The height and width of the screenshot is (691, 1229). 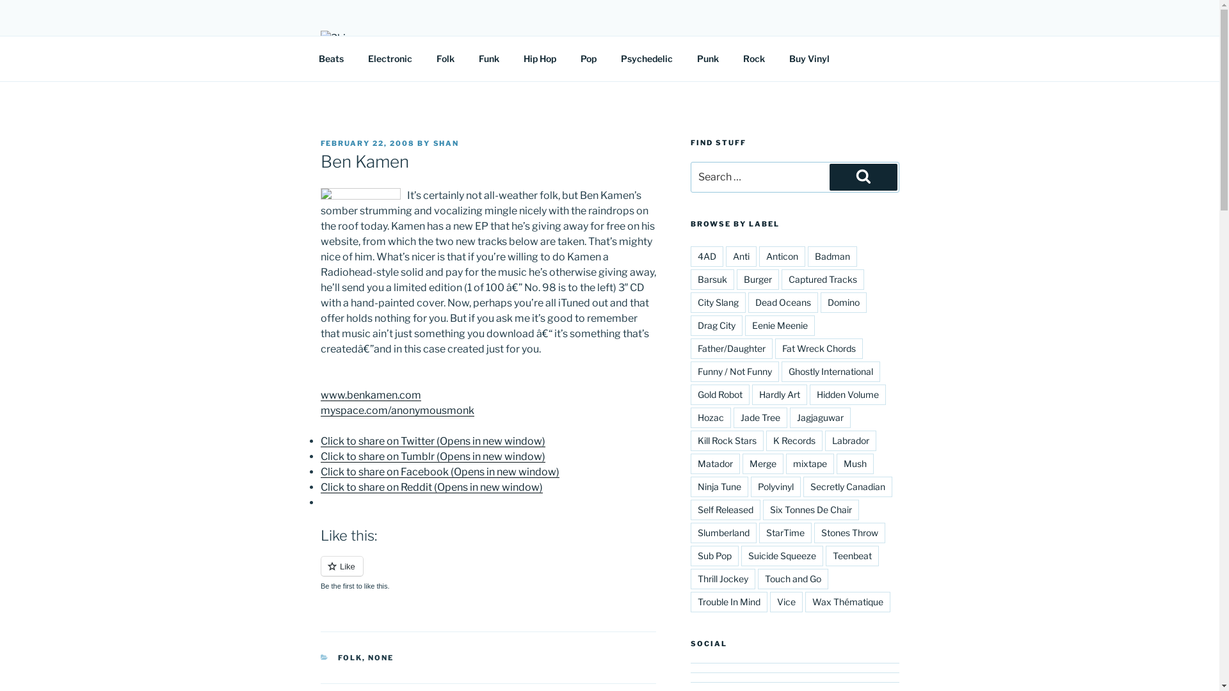 I want to click on Electronic, so click(x=390, y=59).